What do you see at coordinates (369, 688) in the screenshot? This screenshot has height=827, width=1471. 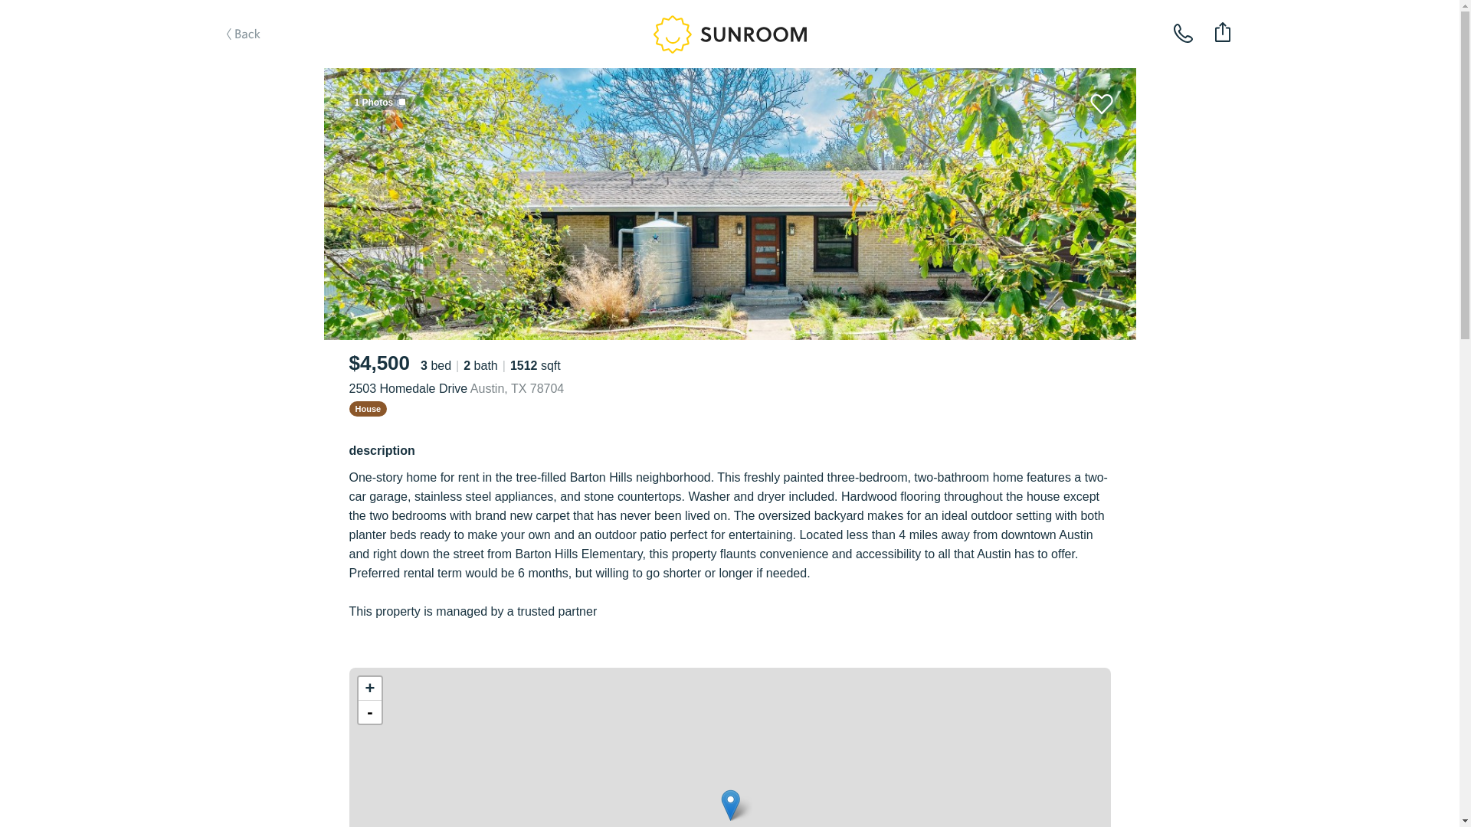 I see `Zoom in` at bounding box center [369, 688].